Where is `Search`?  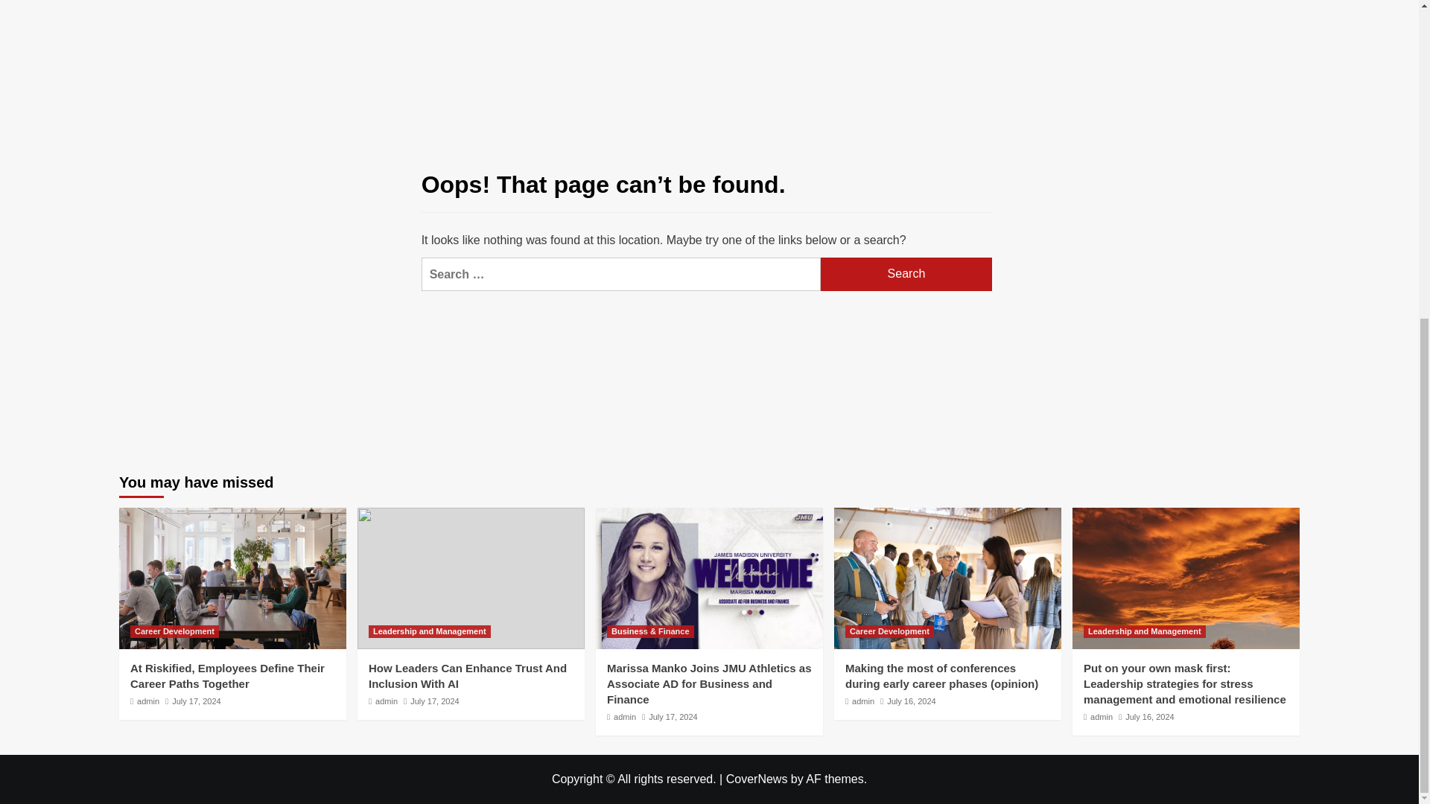
Search is located at coordinates (906, 274).